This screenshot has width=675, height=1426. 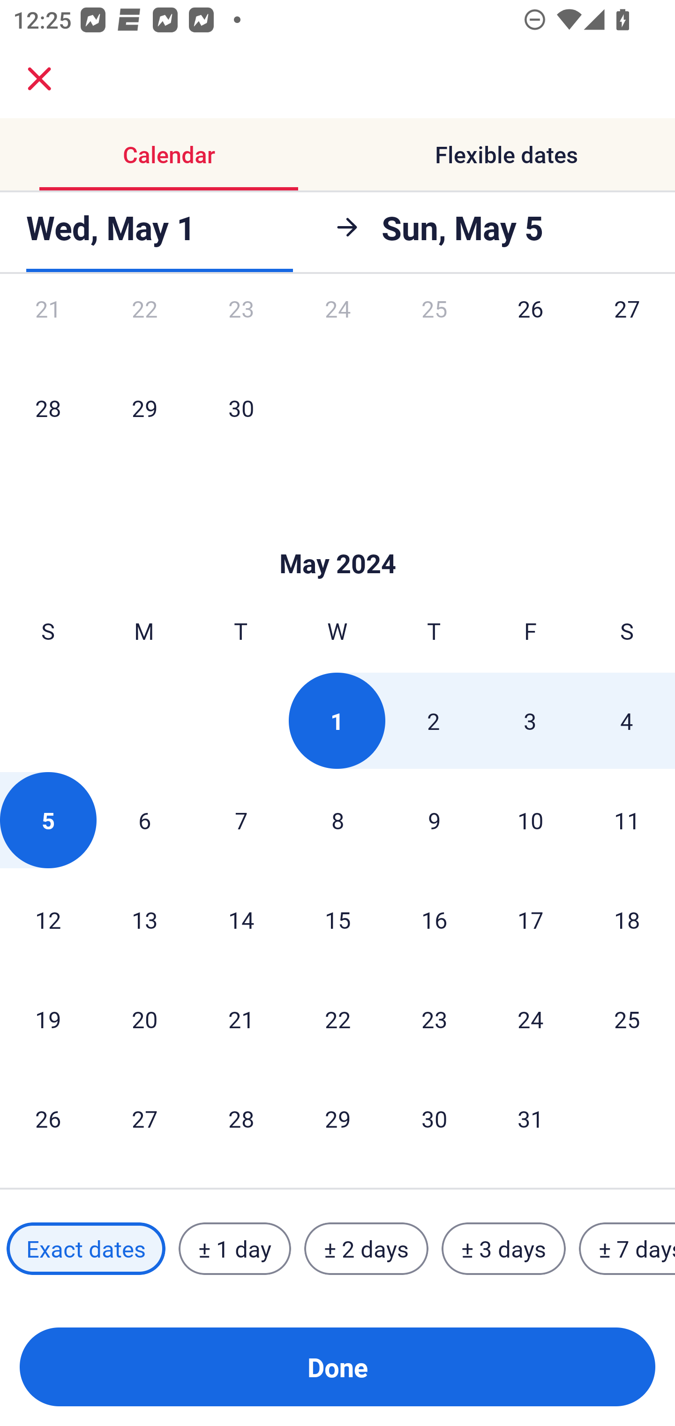 I want to click on 30 Tuesday, April 30, 2024, so click(x=241, y=408).